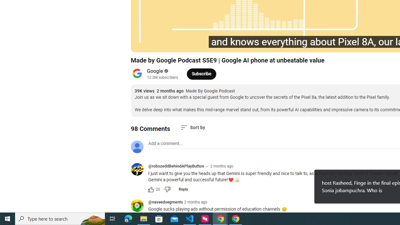 This screenshot has width=400, height=225. Describe the element at coordinates (166, 202) in the screenshot. I see `@naveedsegments` at that location.